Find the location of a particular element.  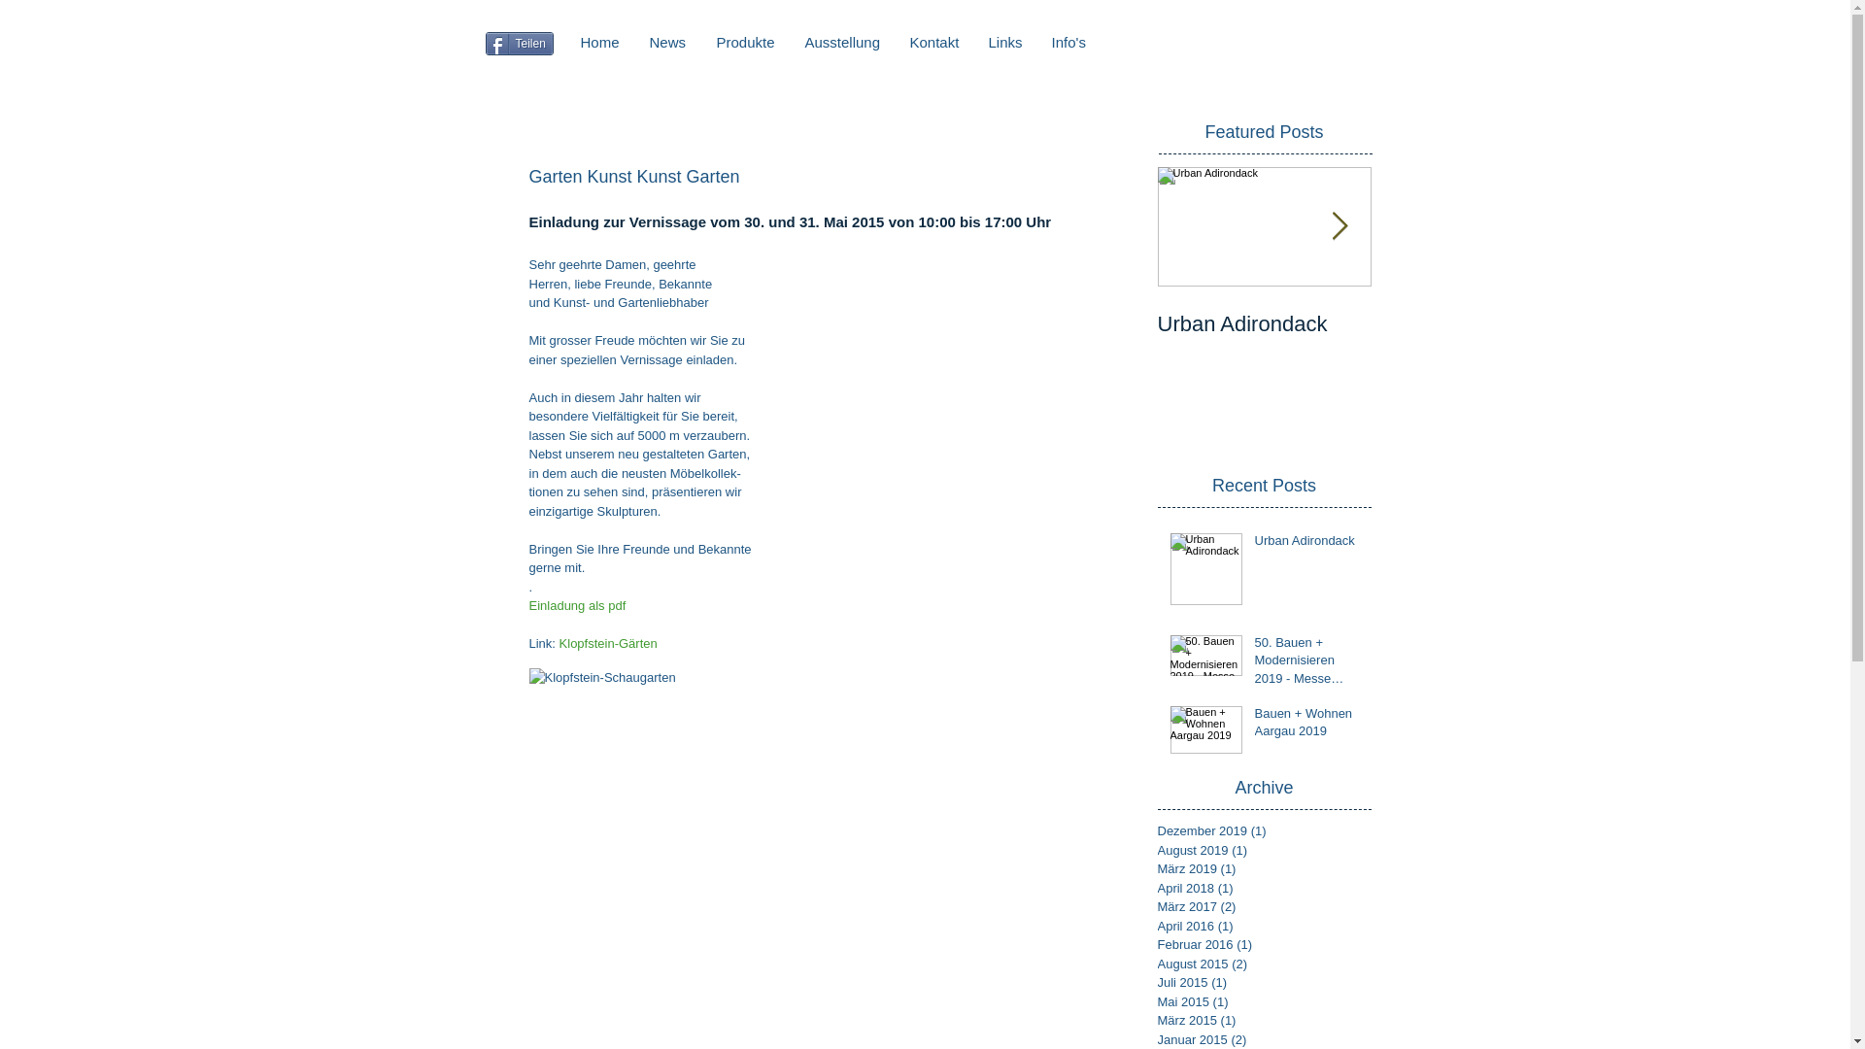

Juli 2015 (1) is located at coordinates (1260, 983).